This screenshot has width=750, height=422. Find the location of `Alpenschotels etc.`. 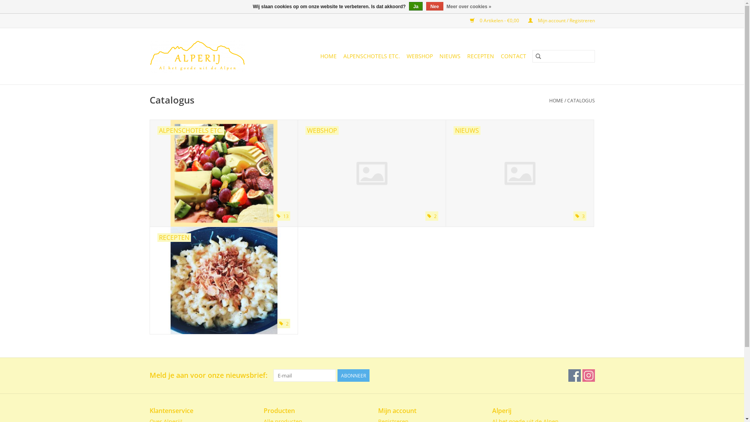

Alpenschotels etc. is located at coordinates (224, 173).